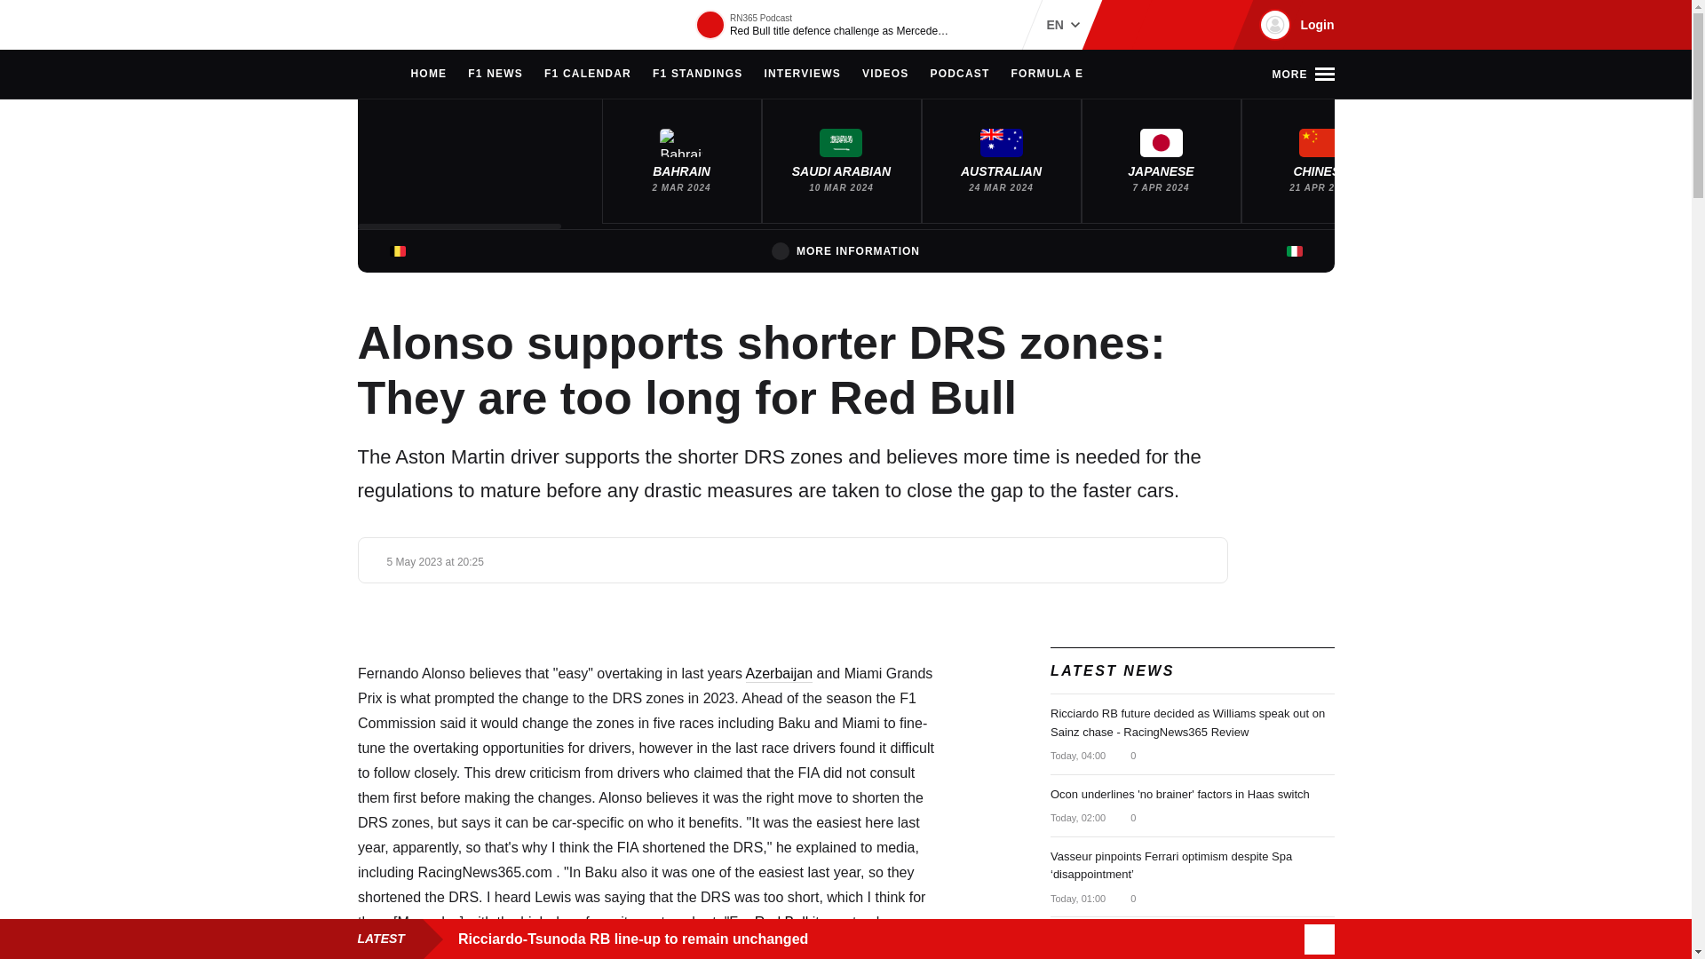  What do you see at coordinates (1048, 75) in the screenshot?
I see `FORMULA E` at bounding box center [1048, 75].